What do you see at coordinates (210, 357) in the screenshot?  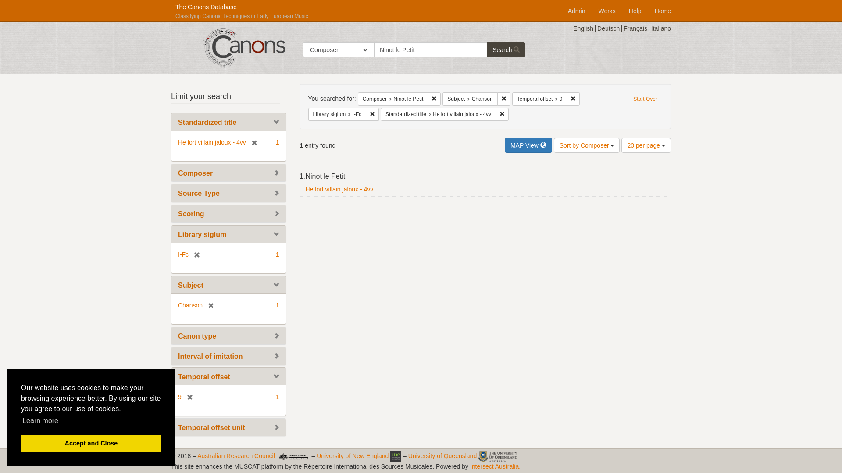 I see `Interval of imitation` at bounding box center [210, 357].